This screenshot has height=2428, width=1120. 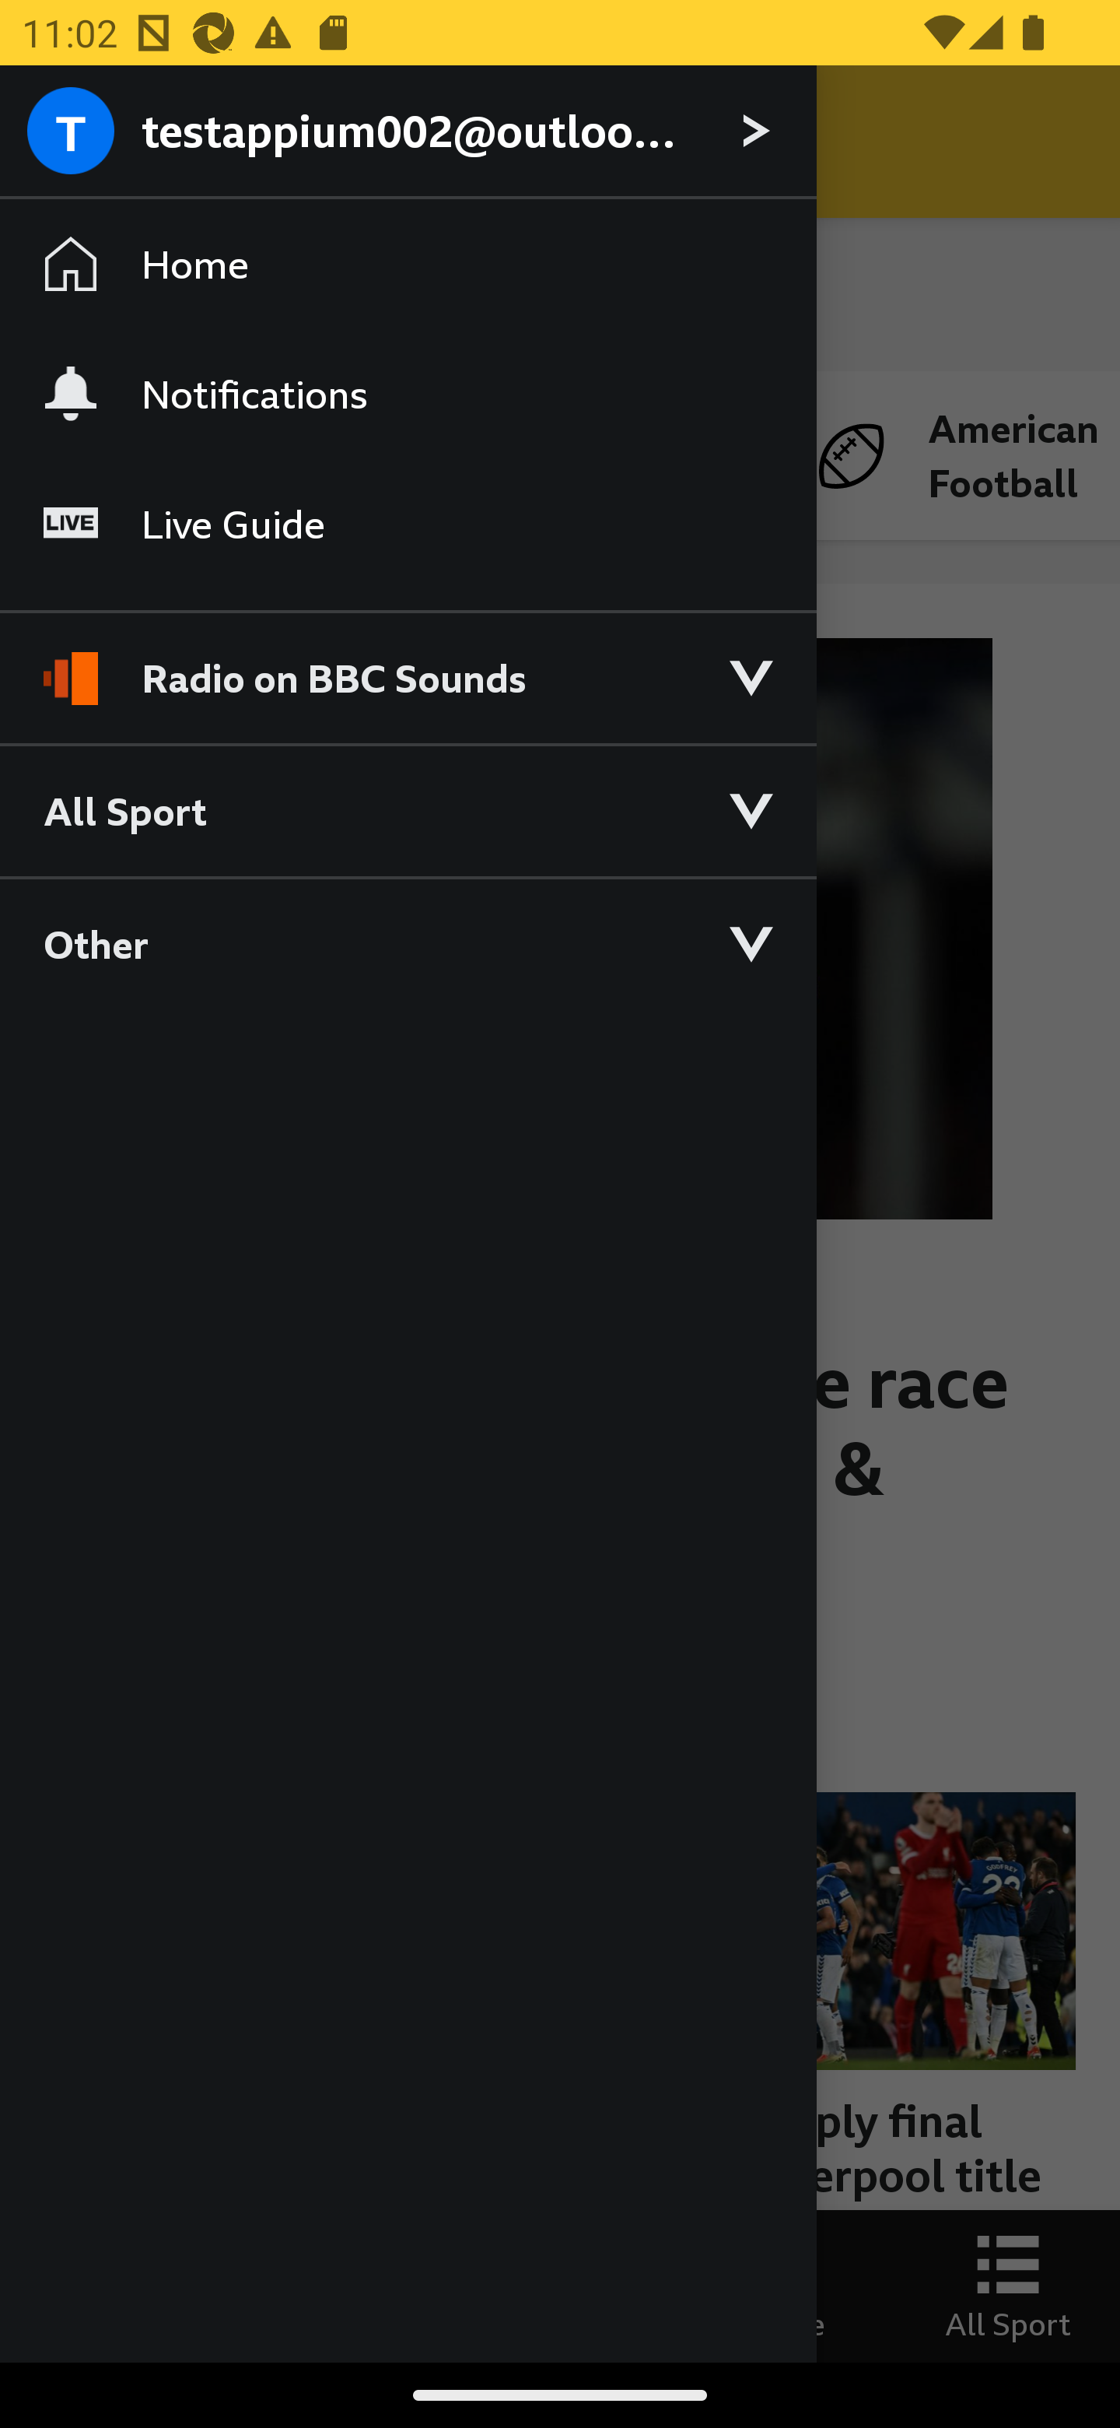 What do you see at coordinates (408, 132) in the screenshot?
I see `testappium002@outlook.com` at bounding box center [408, 132].